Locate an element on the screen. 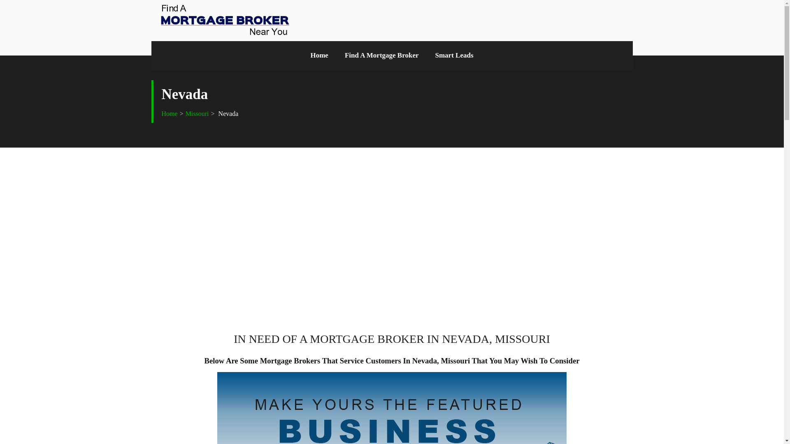 Image resolution: width=790 pixels, height=444 pixels. Smart Leads is located at coordinates (454, 55).